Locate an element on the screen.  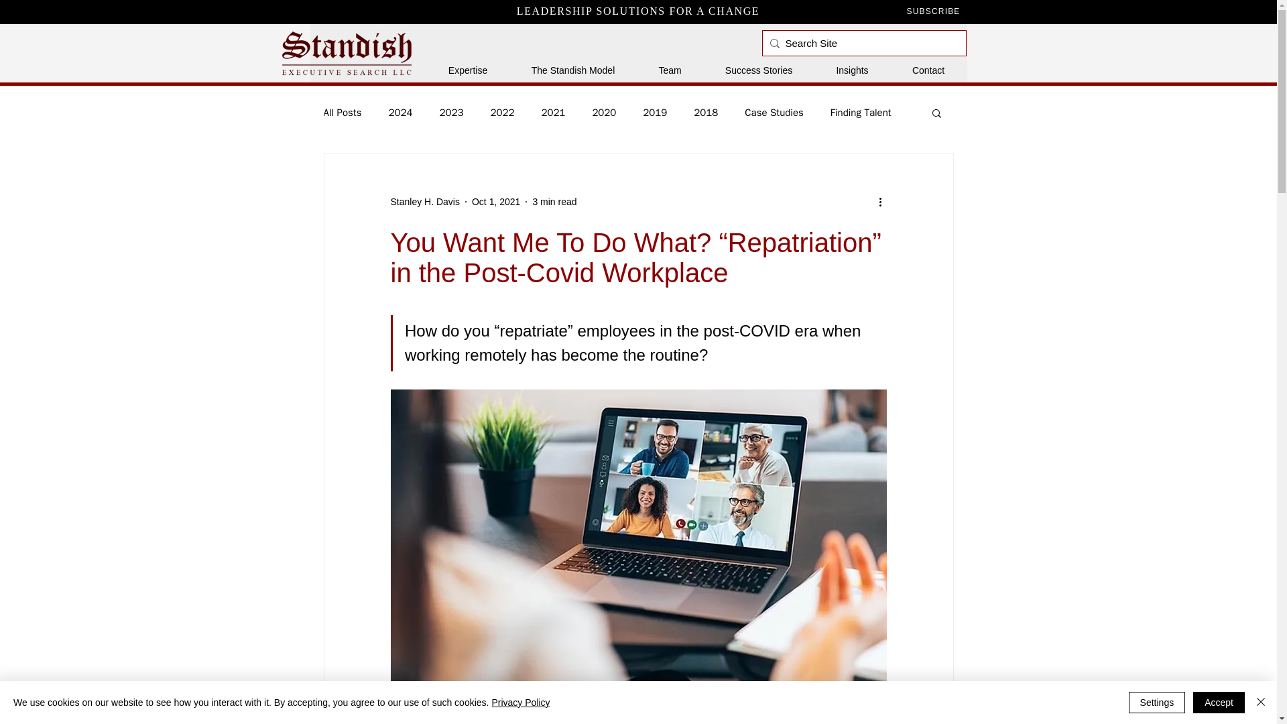
2018 is located at coordinates (705, 112).